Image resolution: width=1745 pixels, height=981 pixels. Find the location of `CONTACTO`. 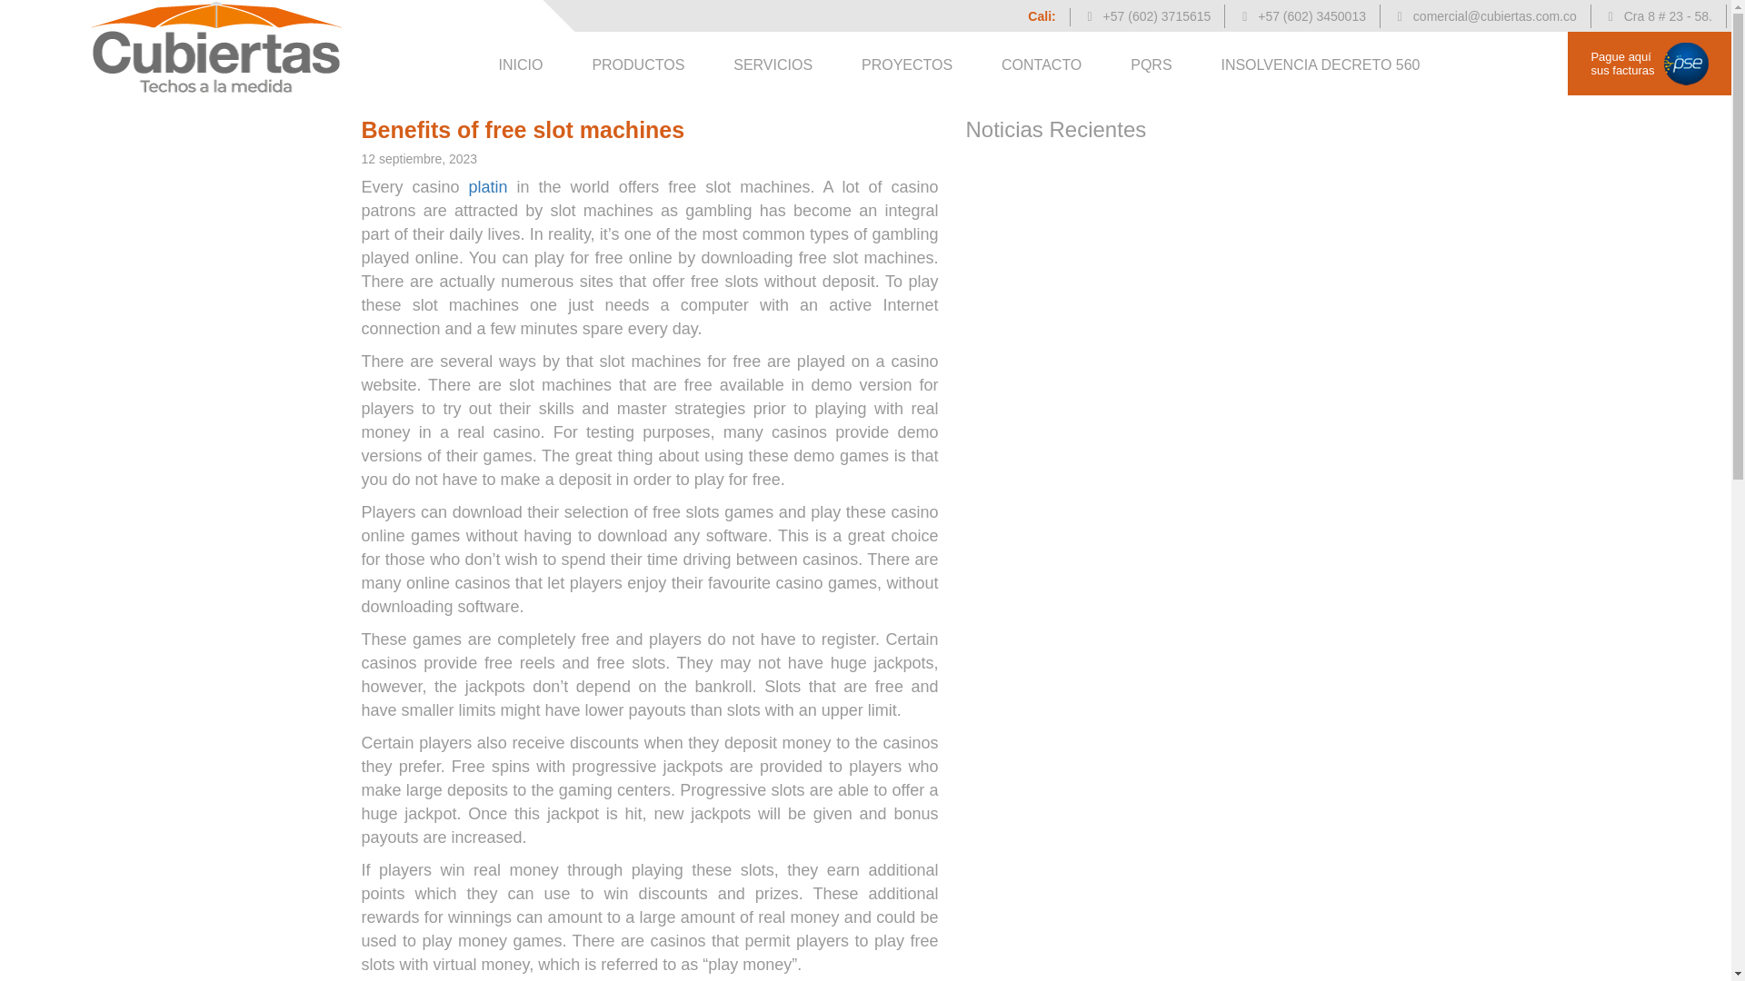

CONTACTO is located at coordinates (1042, 65).